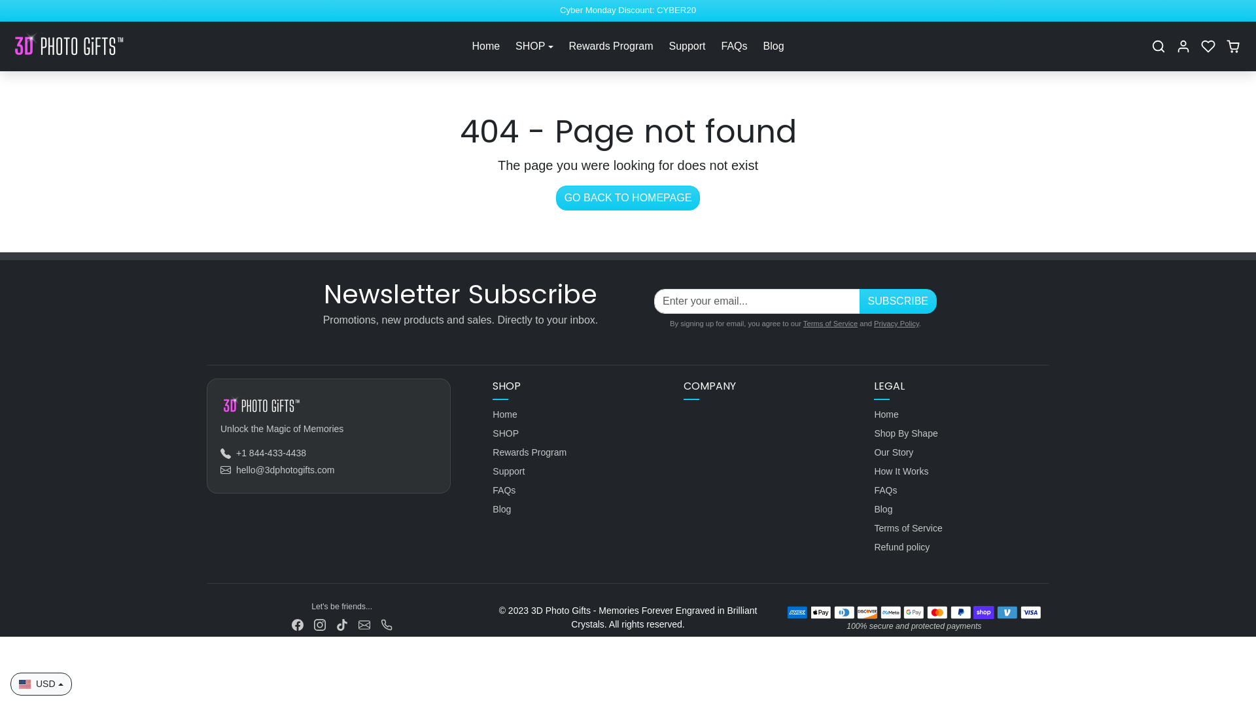 Image resolution: width=1256 pixels, height=706 pixels. I want to click on FAQs, so click(735, 46).